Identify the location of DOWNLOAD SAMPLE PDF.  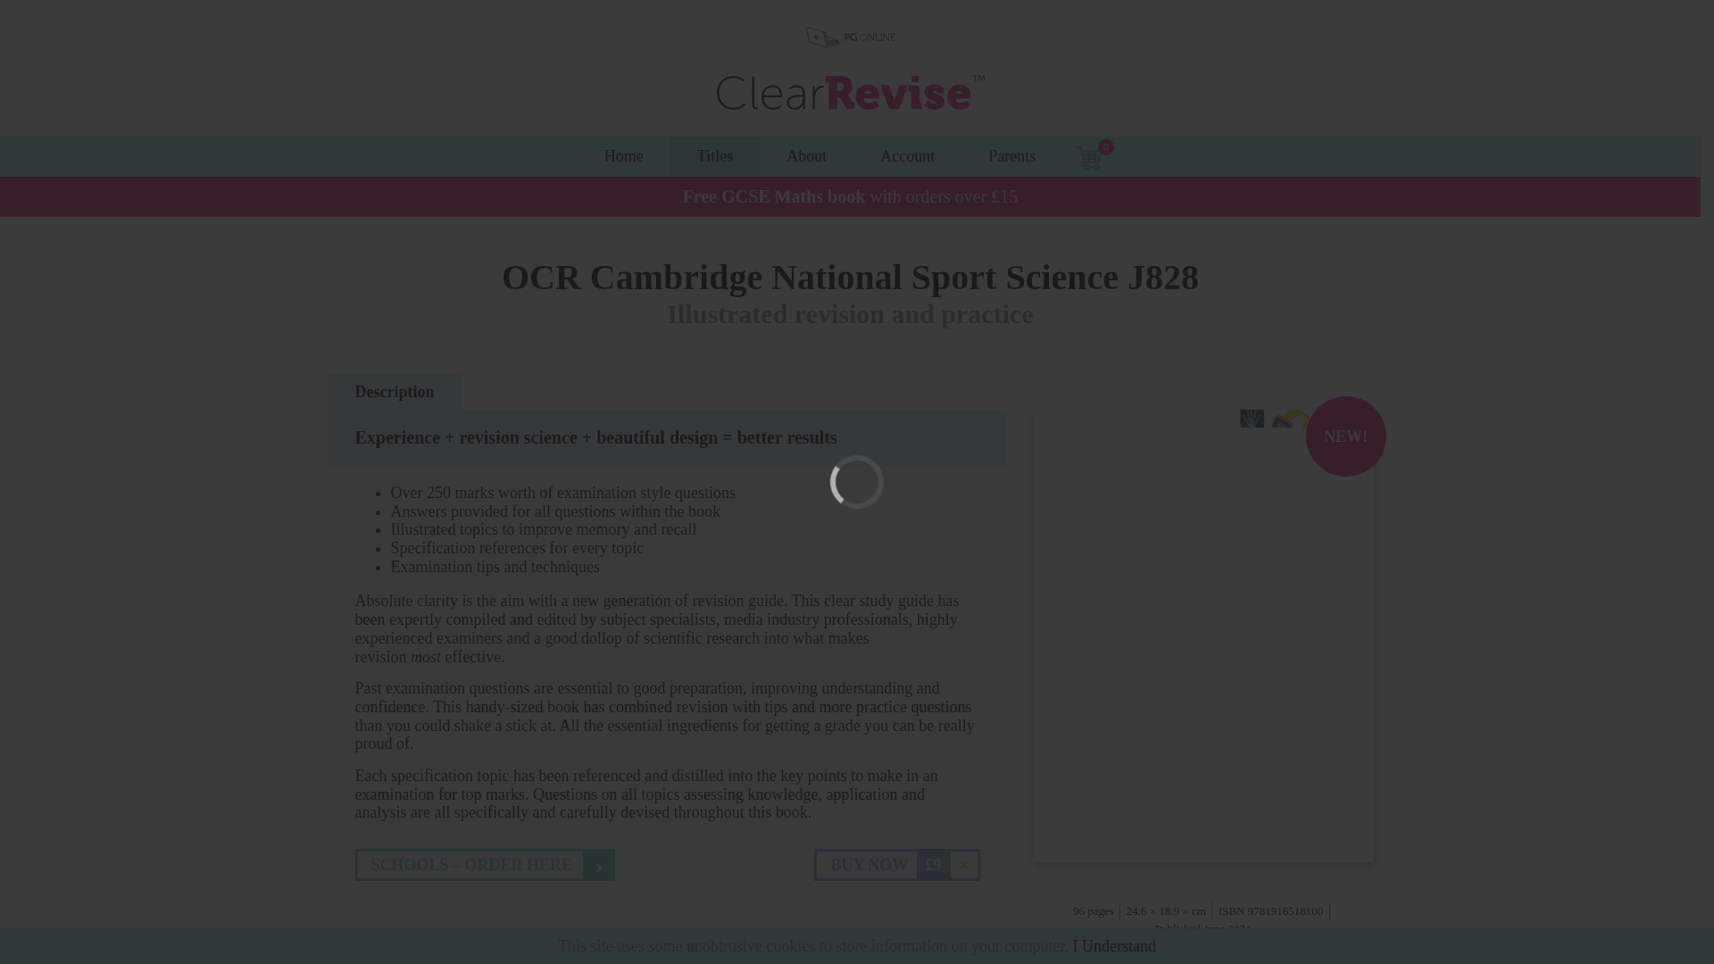
(874, 959).